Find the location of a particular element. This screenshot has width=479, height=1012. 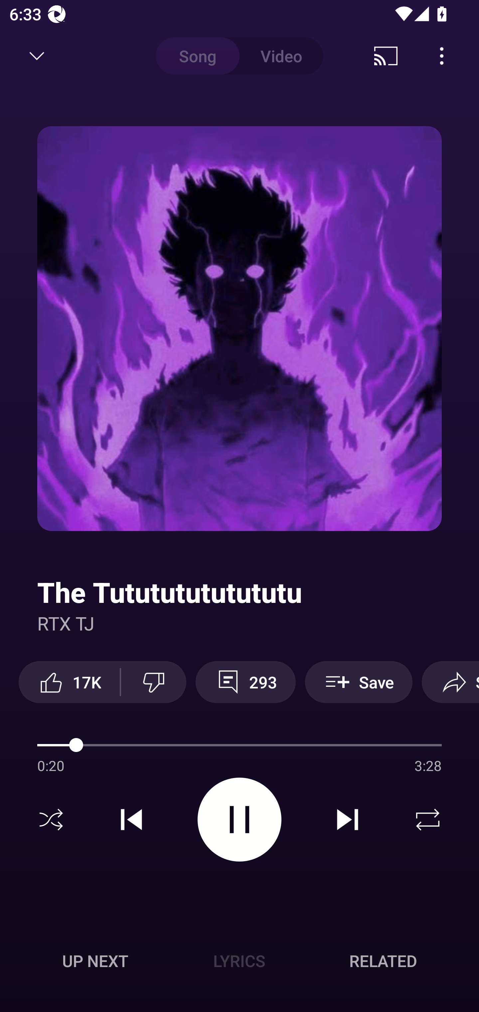

Menu is located at coordinates (442, 56).